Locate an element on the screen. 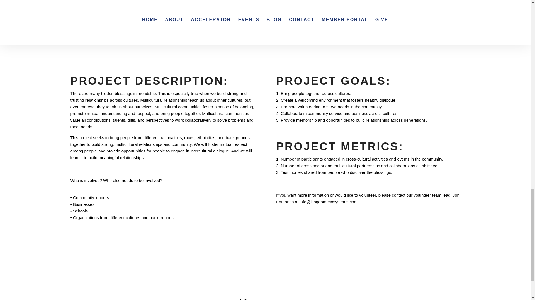 The image size is (535, 300). EVENTS is located at coordinates (267, 282).